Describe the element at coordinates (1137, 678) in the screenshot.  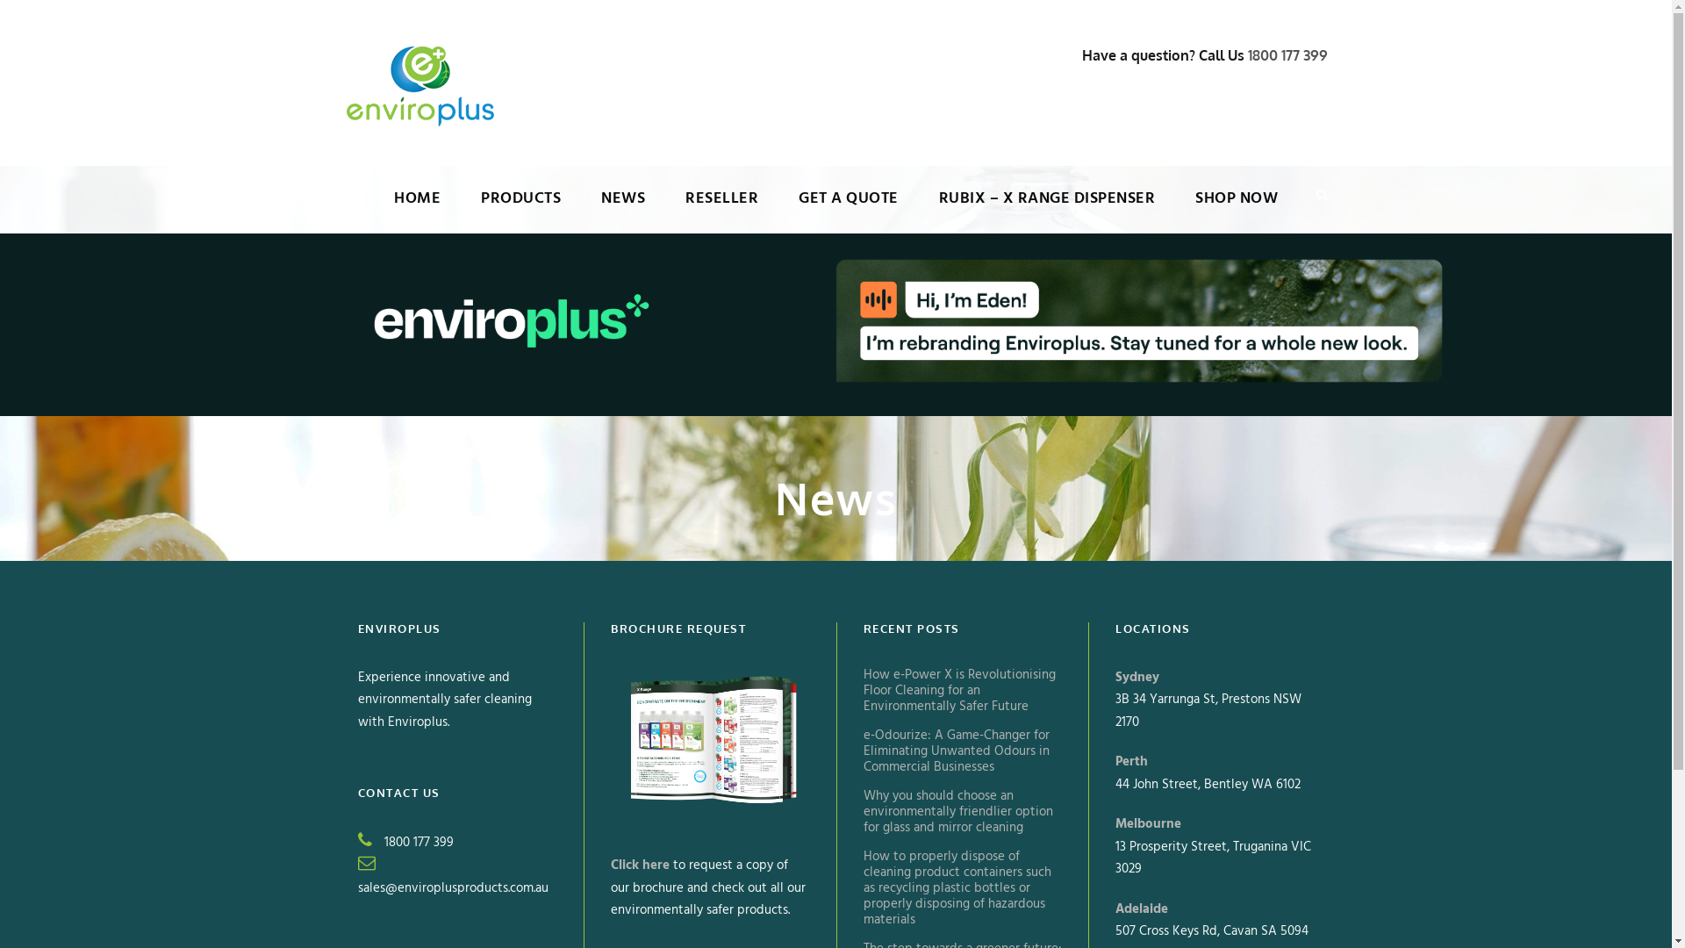
I see `Sydney` at that location.